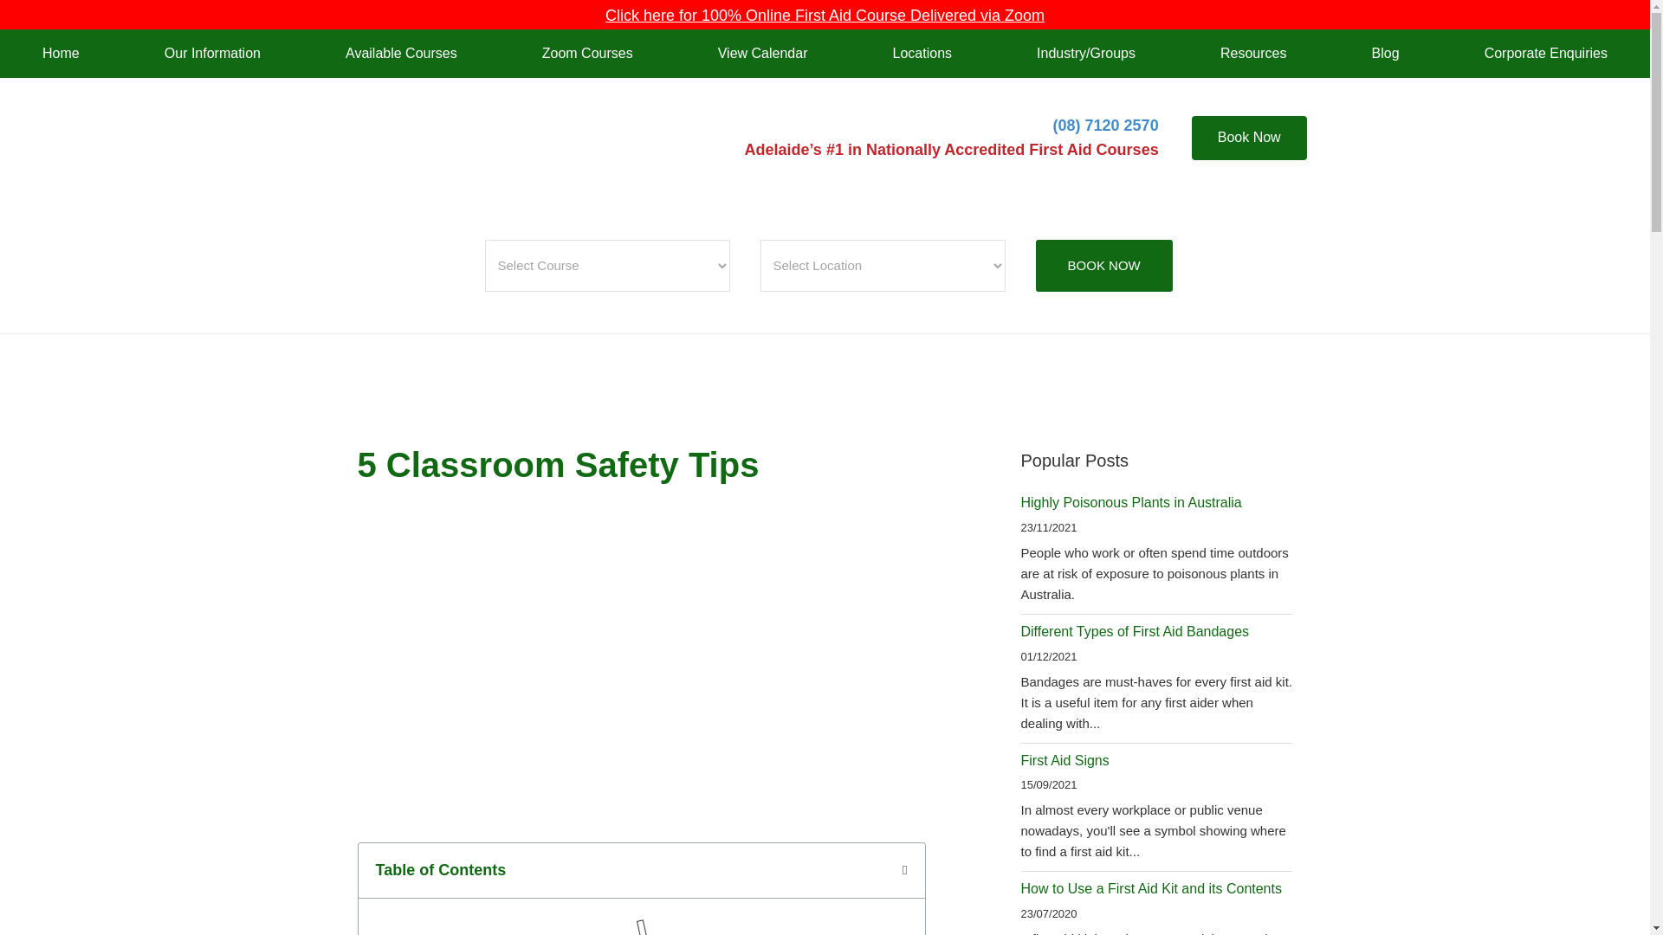 The height and width of the screenshot is (935, 1663). What do you see at coordinates (61, 53) in the screenshot?
I see `Home` at bounding box center [61, 53].